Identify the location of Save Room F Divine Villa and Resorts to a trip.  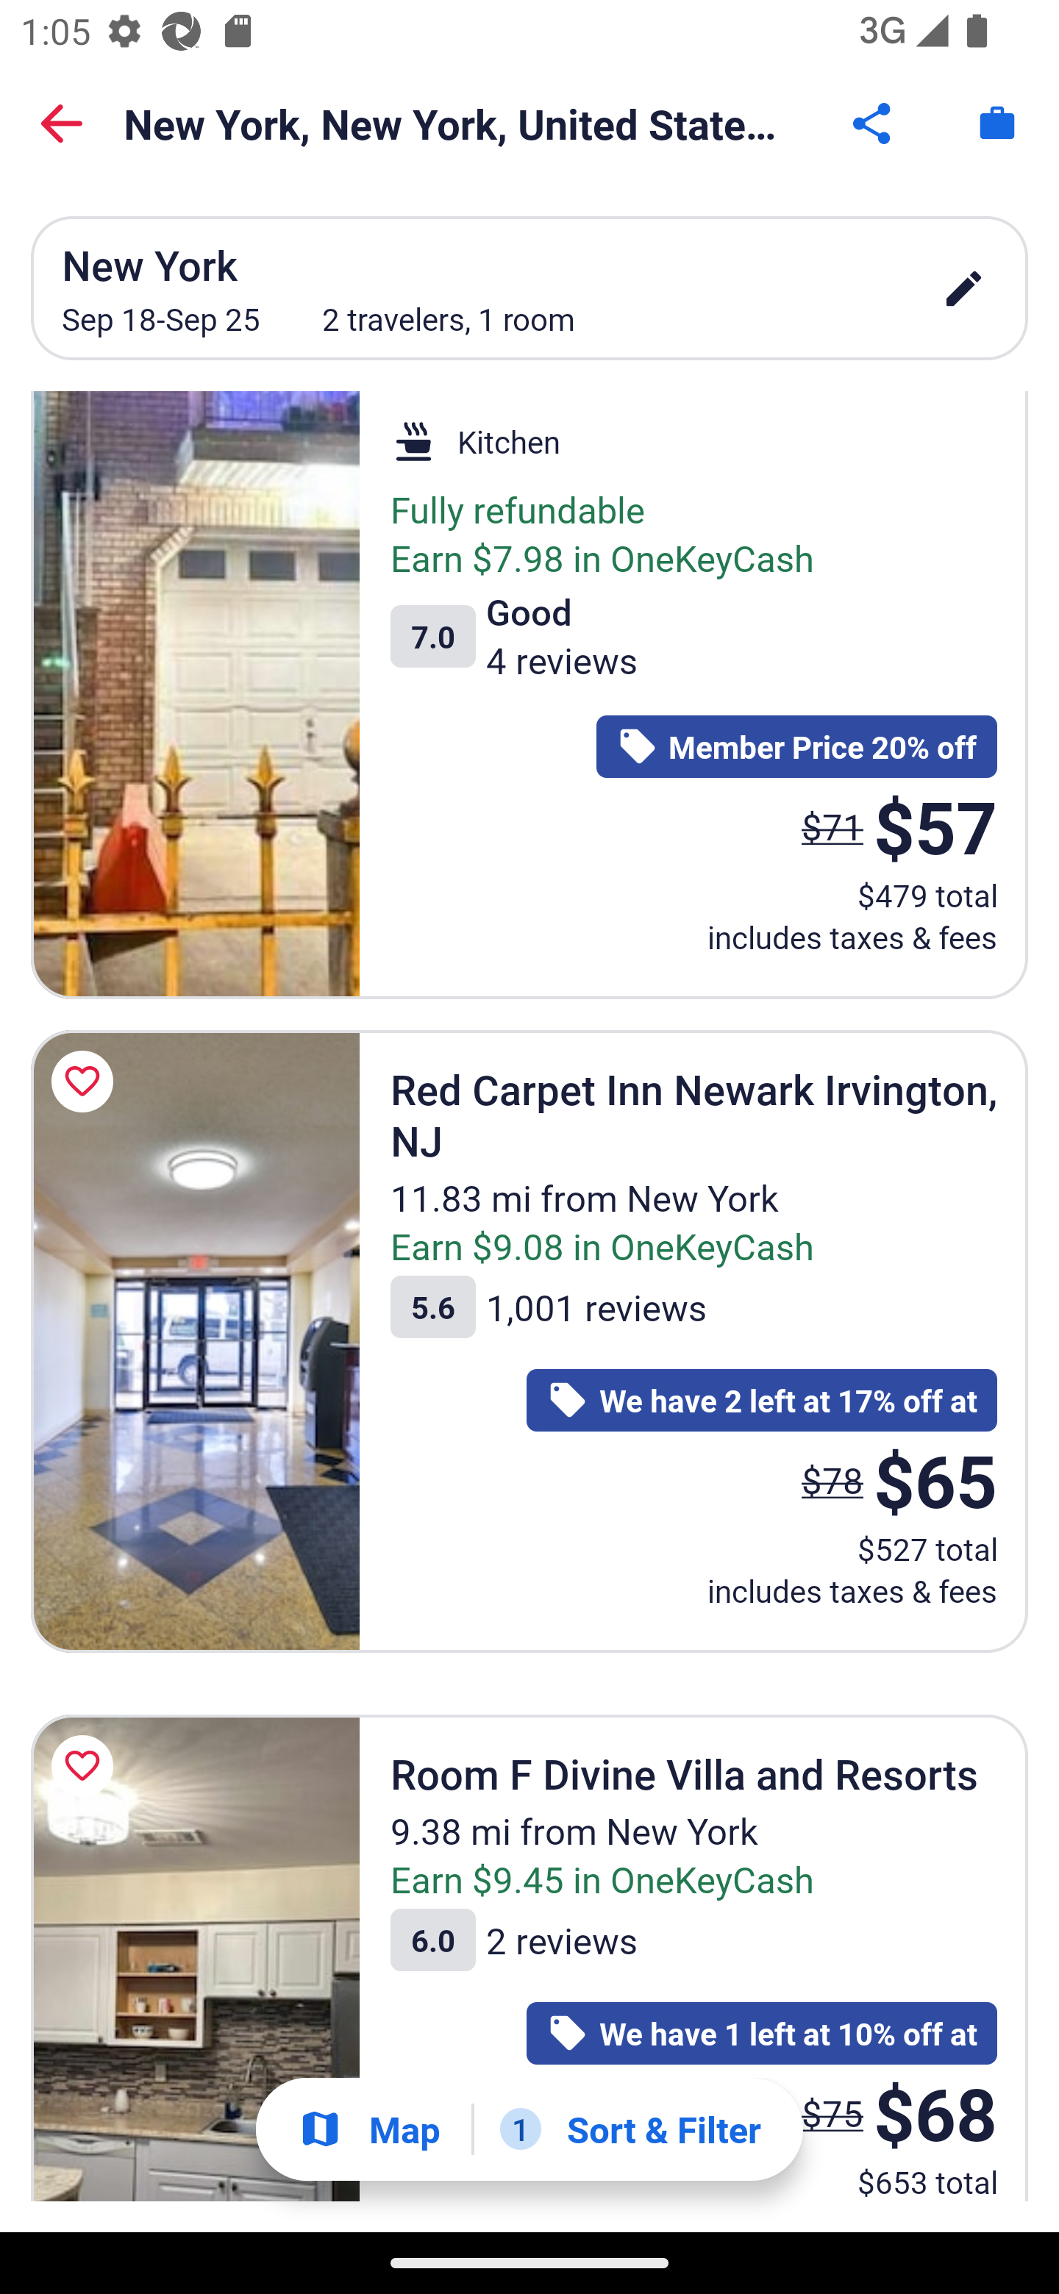
(87, 1766).